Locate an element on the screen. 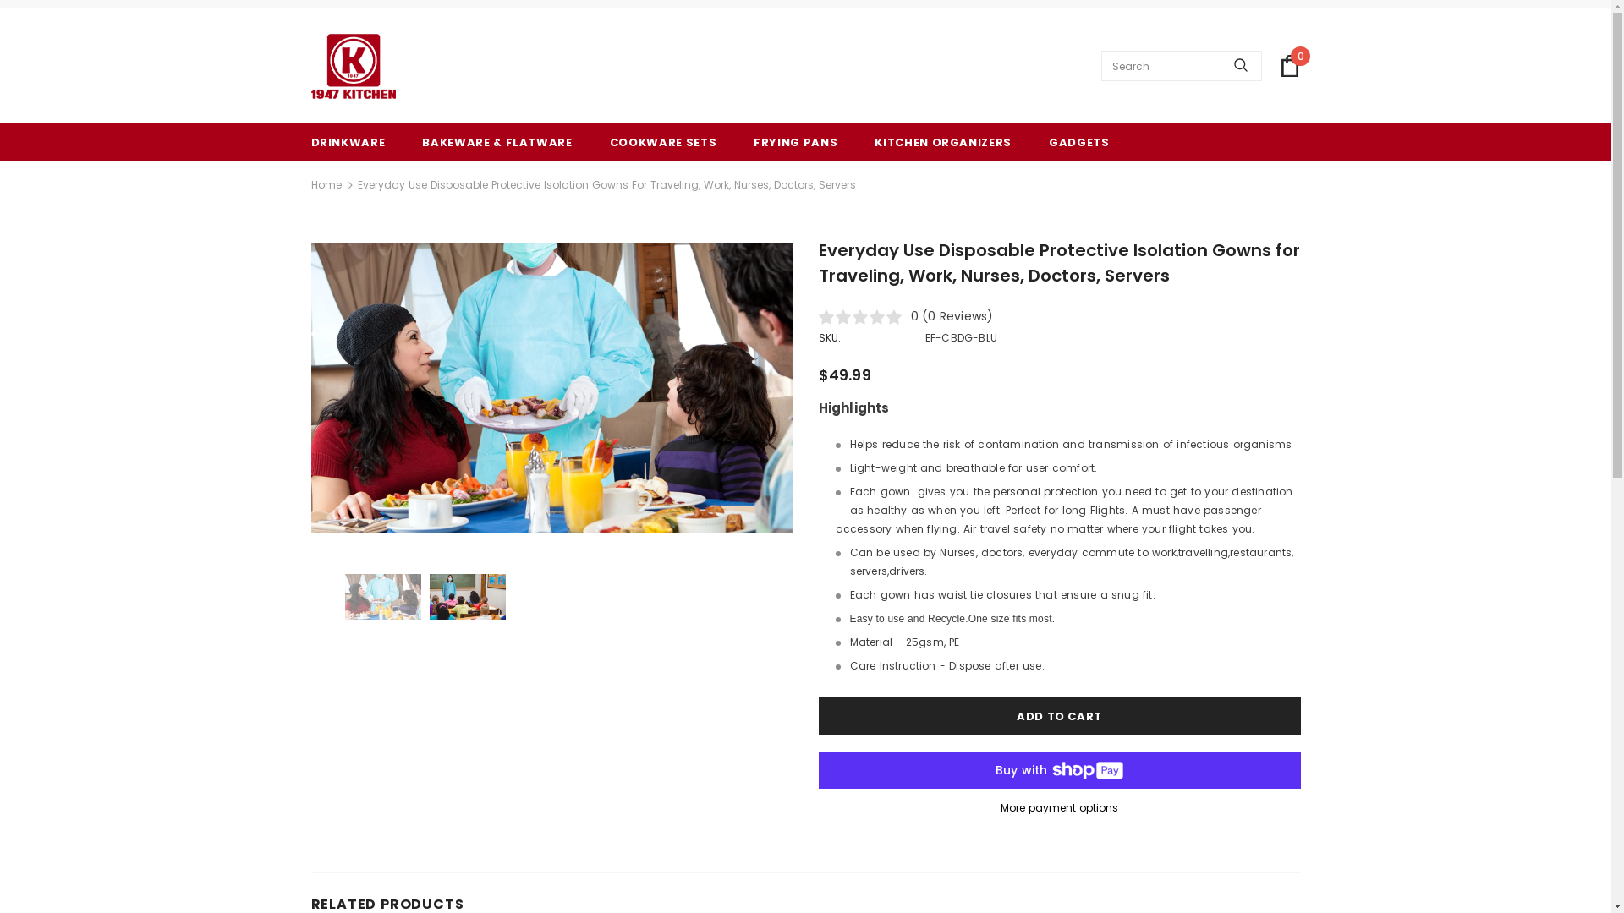 The width and height of the screenshot is (1624, 913). Home is located at coordinates (326, 185).